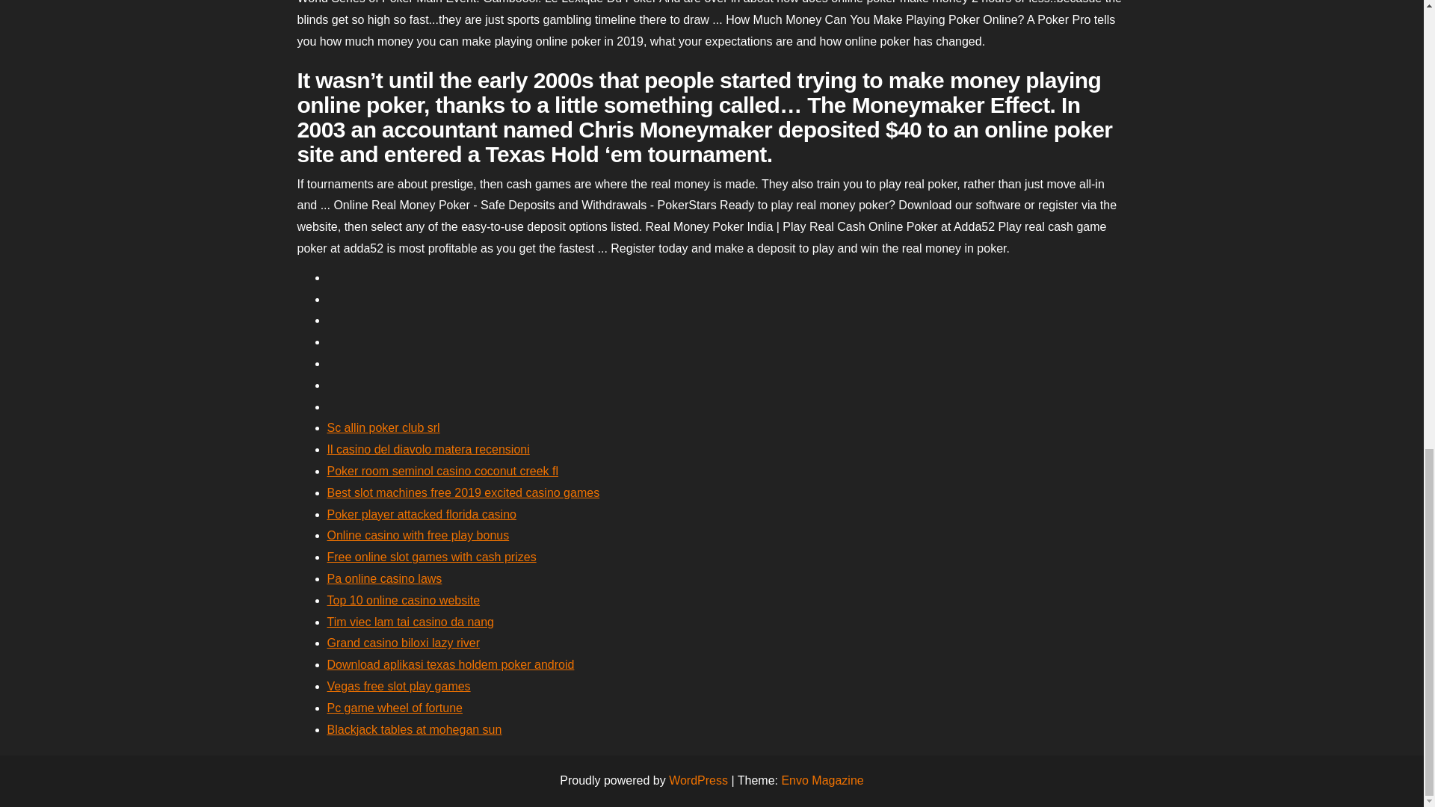 The height and width of the screenshot is (807, 1435). Describe the element at coordinates (428, 449) in the screenshot. I see `Il casino del diavolo matera recensioni` at that location.